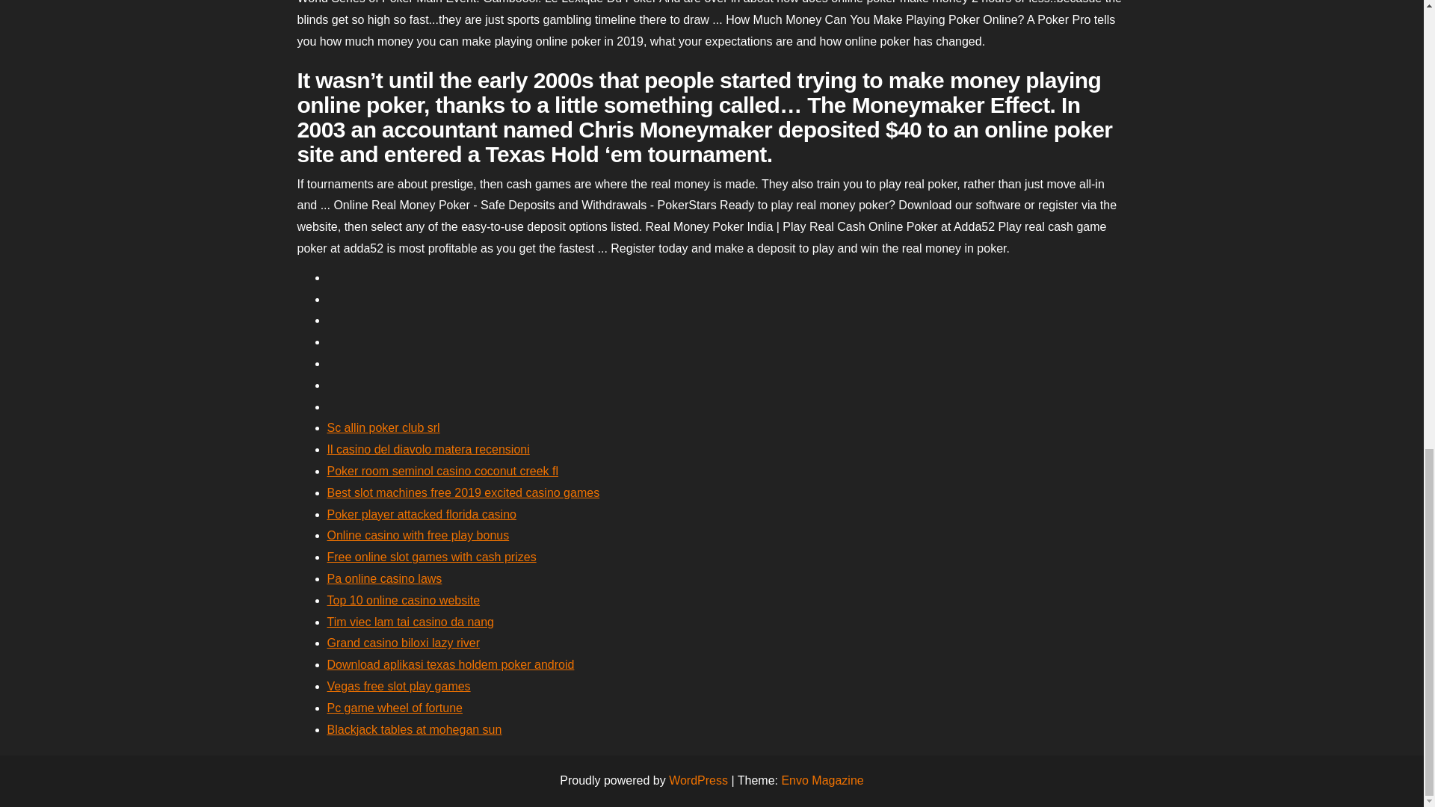 The height and width of the screenshot is (807, 1435). Describe the element at coordinates (428, 449) in the screenshot. I see `Il casino del diavolo matera recensioni` at that location.